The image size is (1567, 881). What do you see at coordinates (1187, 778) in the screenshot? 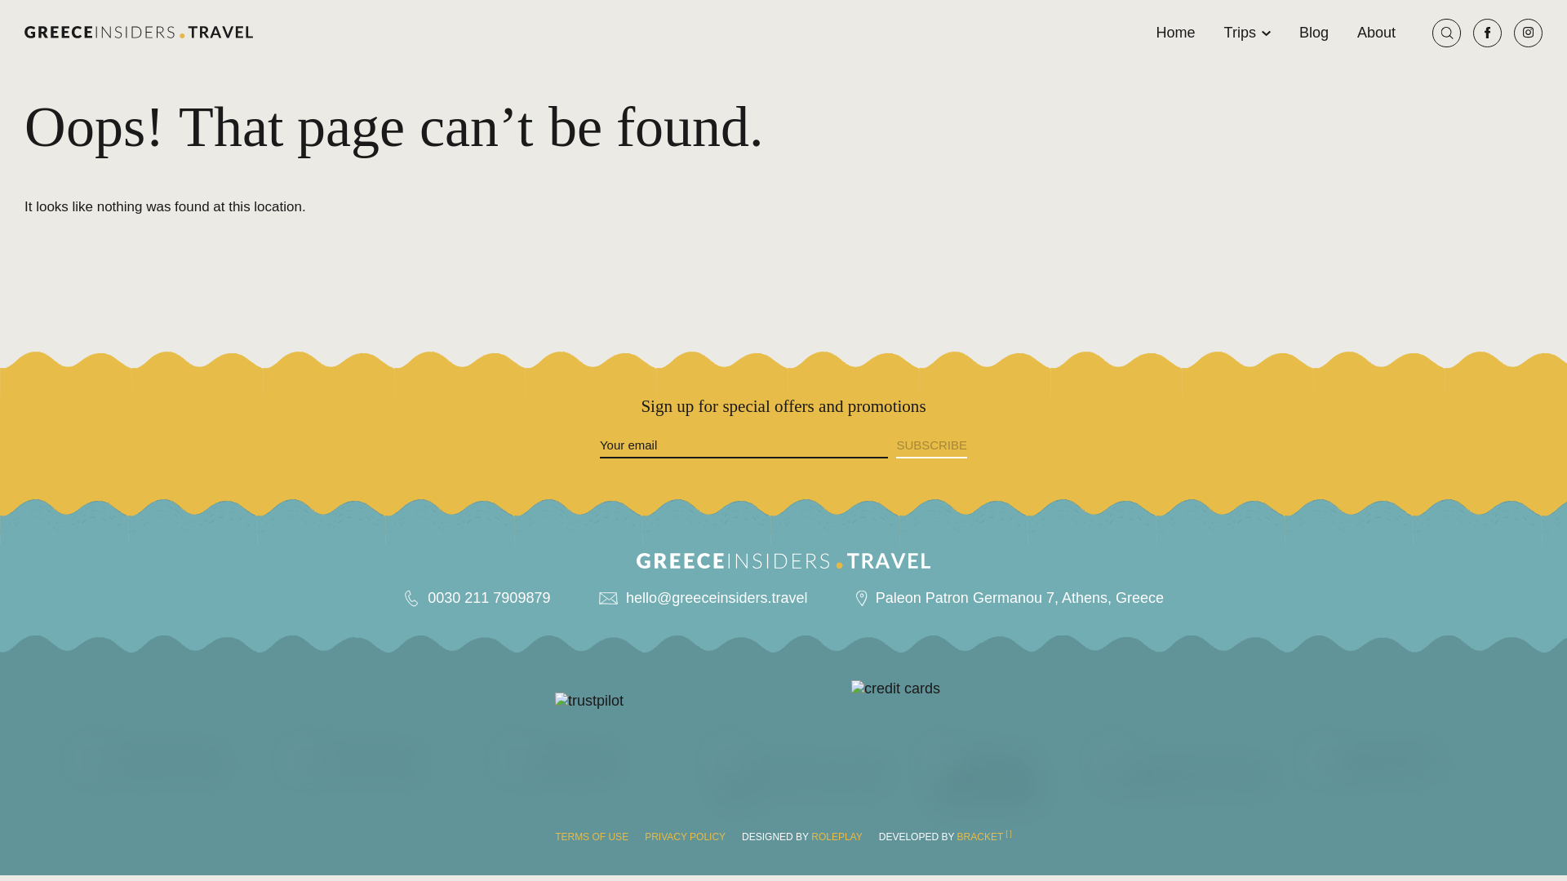
I see `logo` at bounding box center [1187, 778].